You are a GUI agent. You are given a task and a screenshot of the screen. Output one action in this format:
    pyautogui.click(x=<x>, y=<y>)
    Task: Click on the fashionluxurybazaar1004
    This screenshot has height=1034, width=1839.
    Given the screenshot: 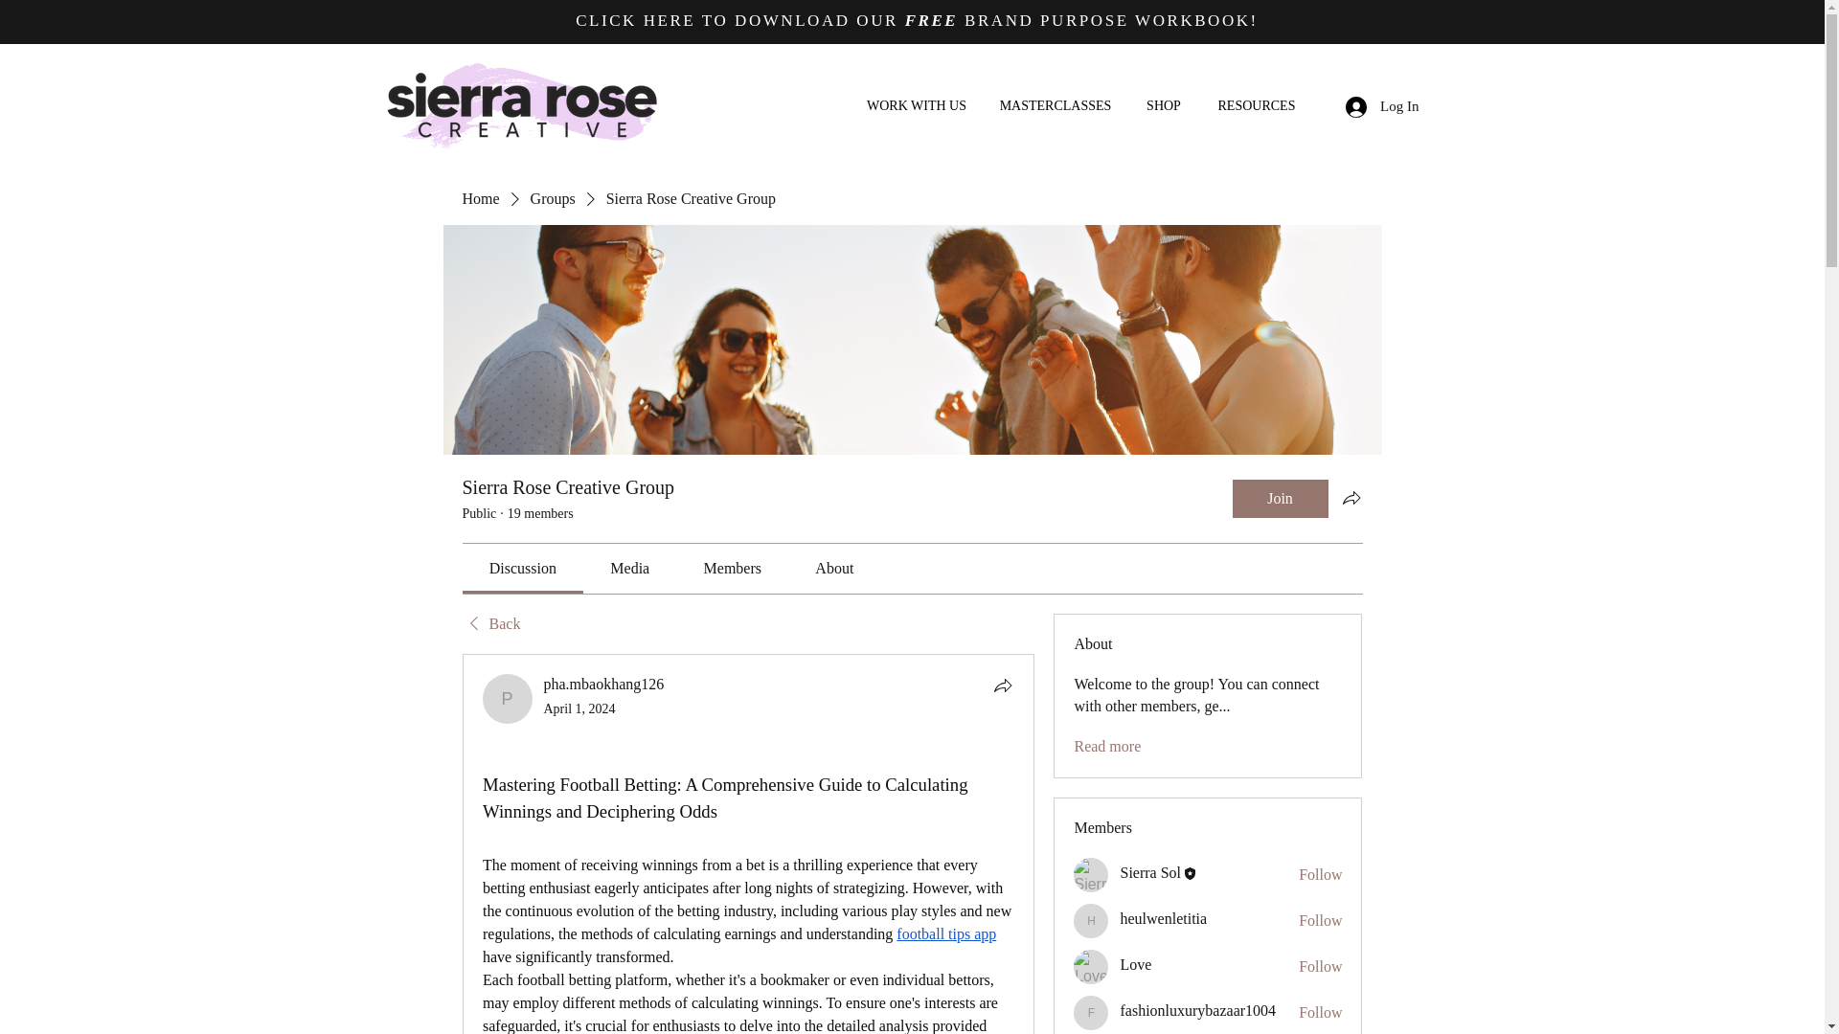 What is the action you would take?
    pyautogui.click(x=1197, y=1009)
    